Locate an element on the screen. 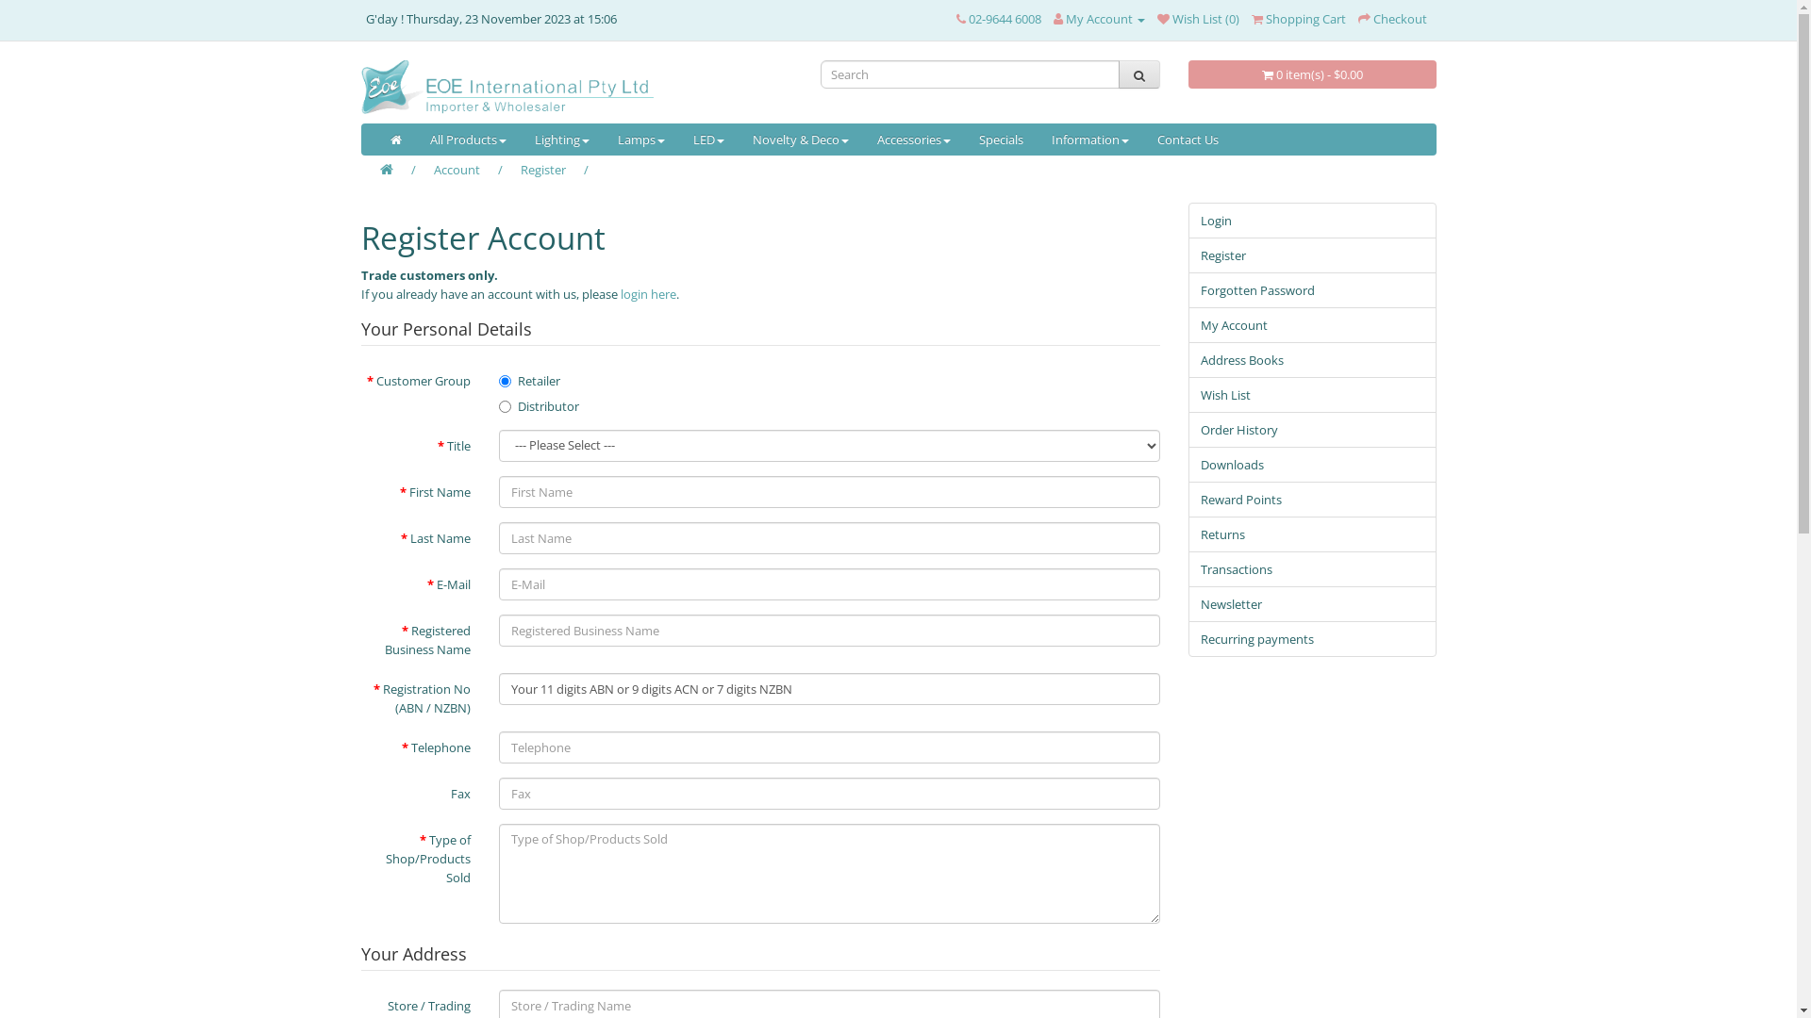 This screenshot has height=1018, width=1811. Checkout is located at coordinates (1392, 19).